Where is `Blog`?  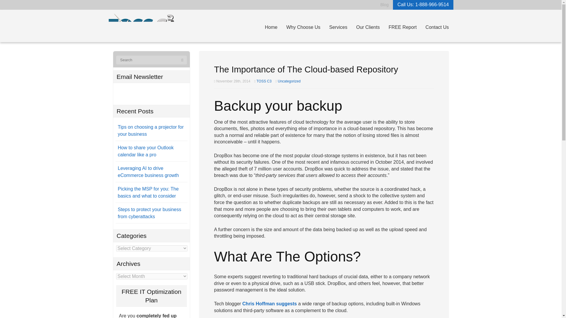 Blog is located at coordinates (384, 4).